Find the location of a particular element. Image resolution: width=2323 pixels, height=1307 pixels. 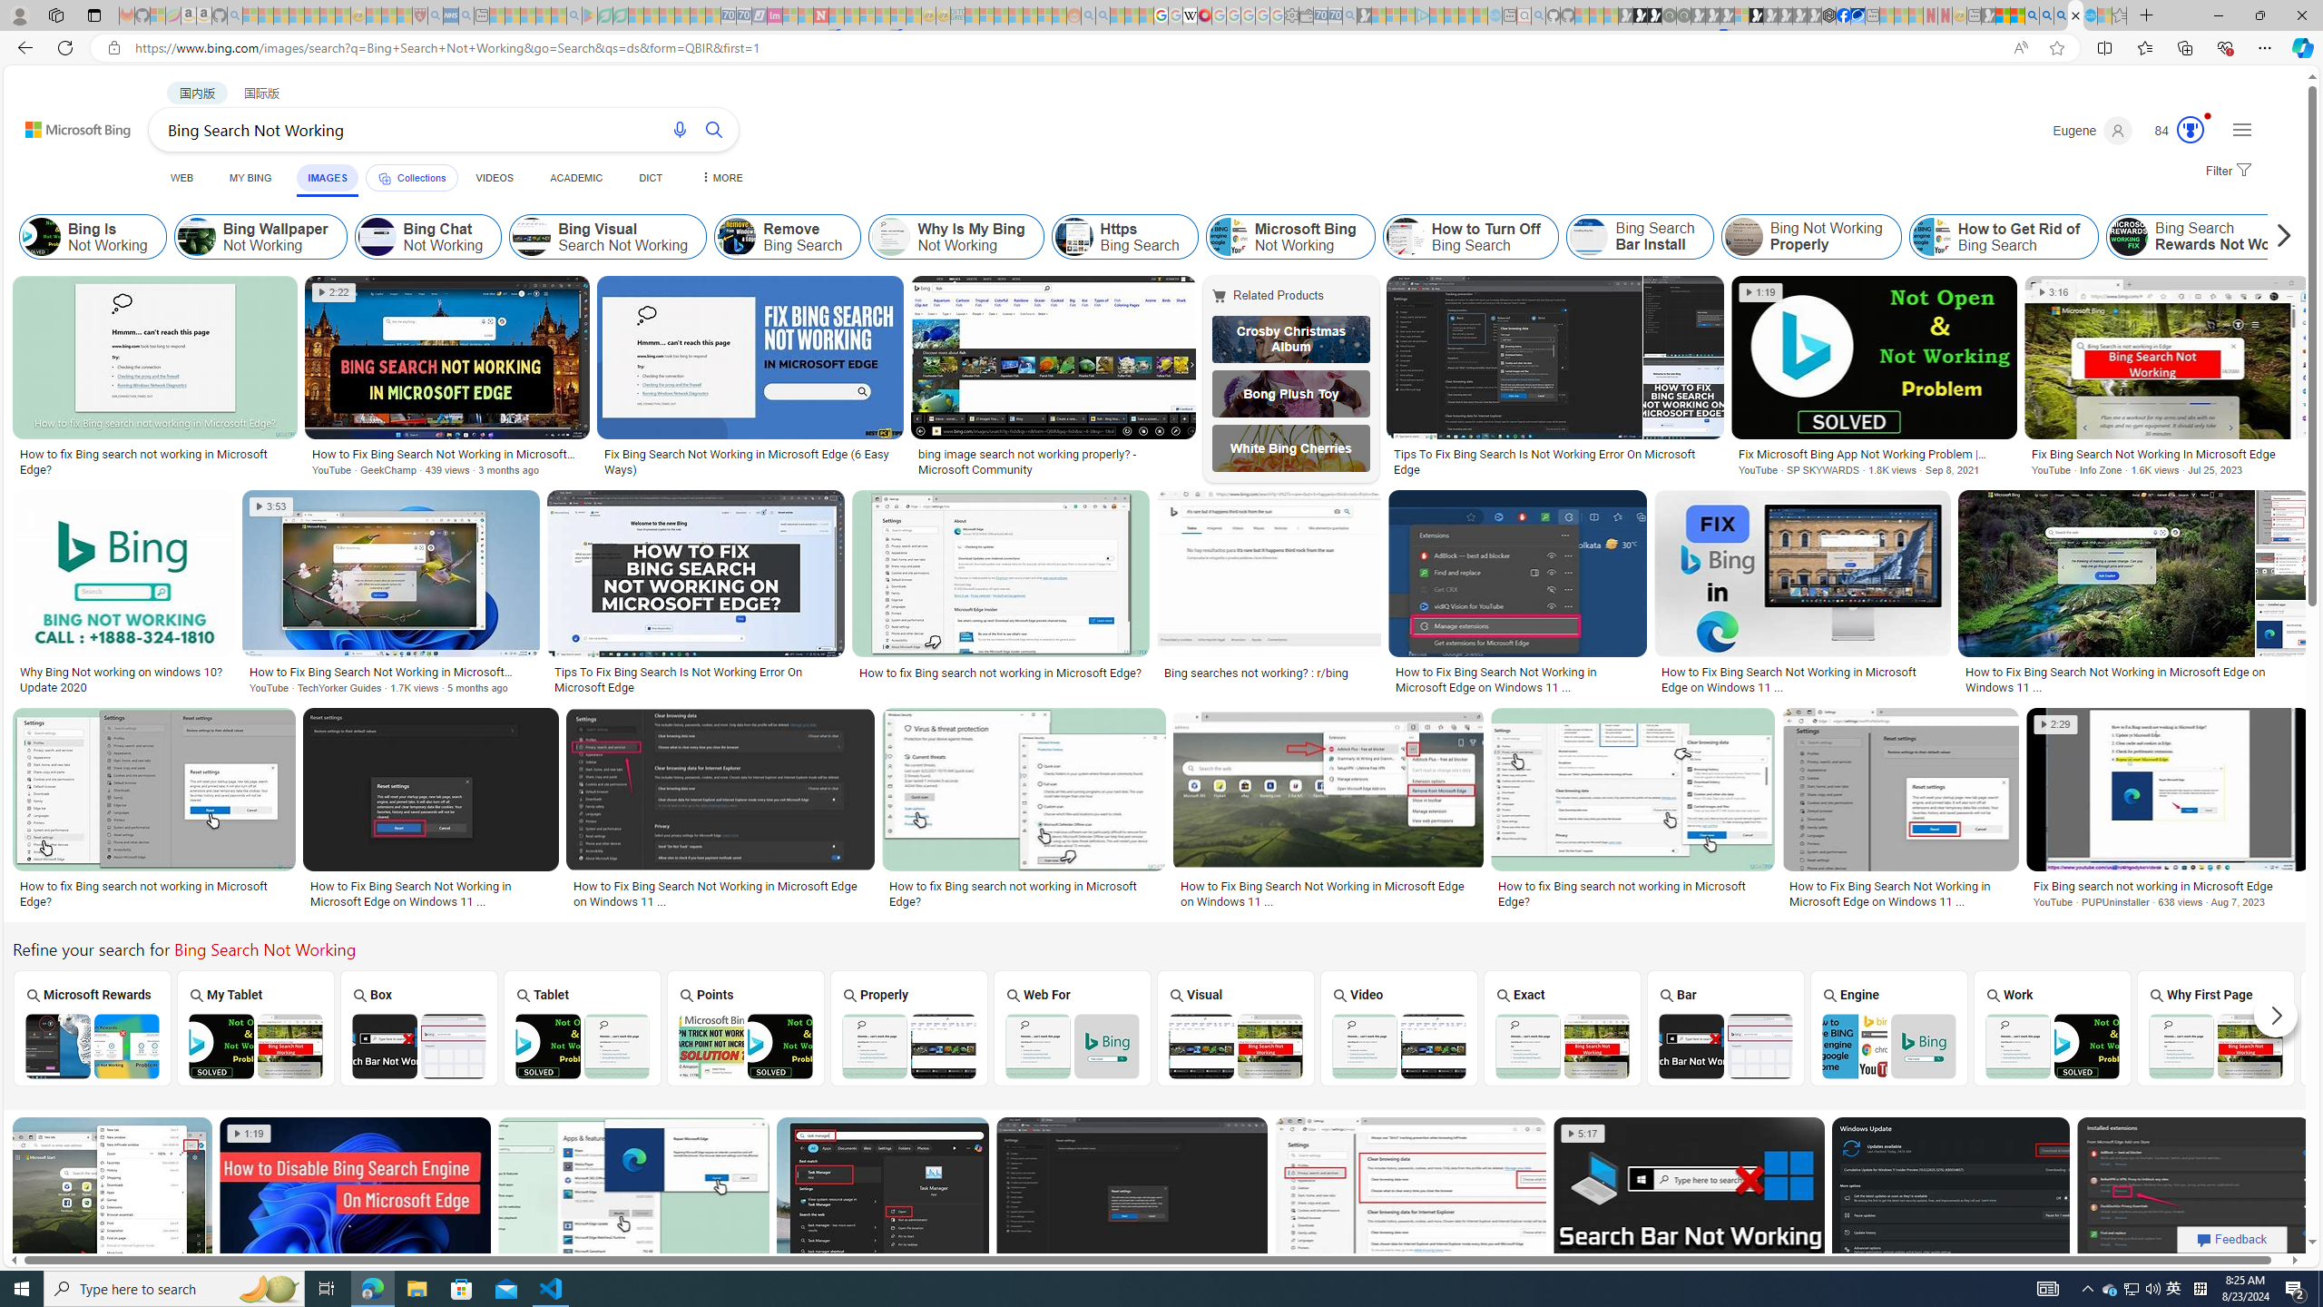

AutomationID: rh_meter is located at coordinates (2191, 129).